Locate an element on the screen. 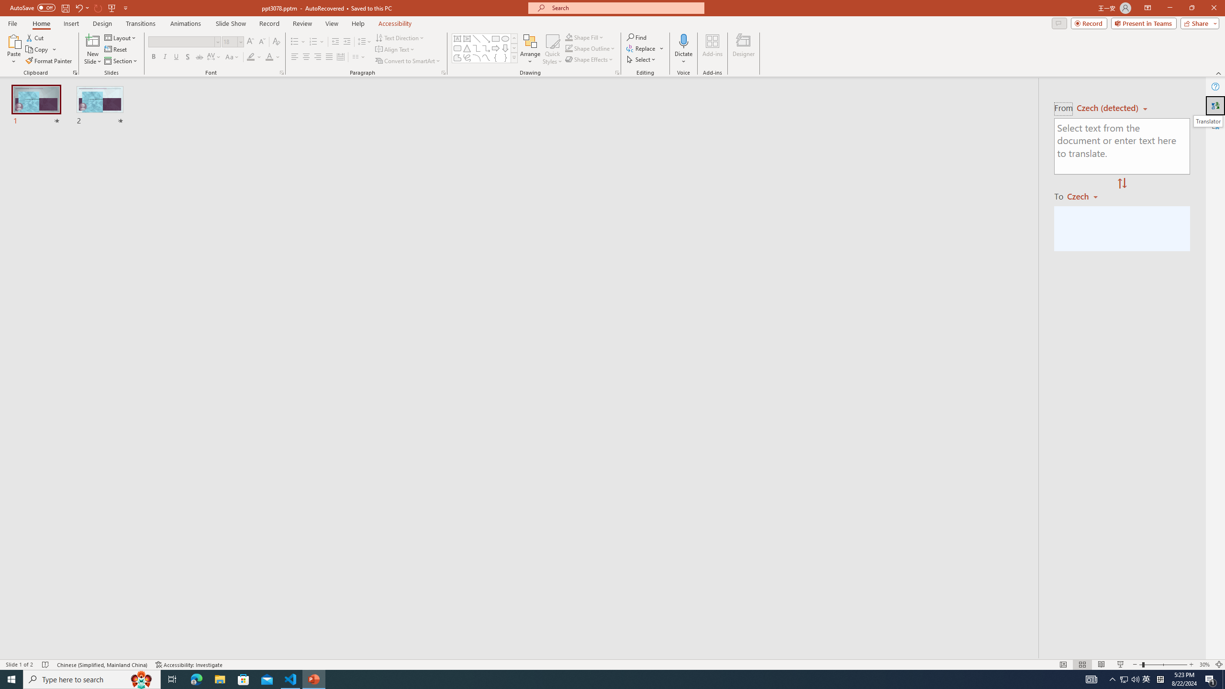 Image resolution: width=1225 pixels, height=689 pixels. Dictate is located at coordinates (683, 41).